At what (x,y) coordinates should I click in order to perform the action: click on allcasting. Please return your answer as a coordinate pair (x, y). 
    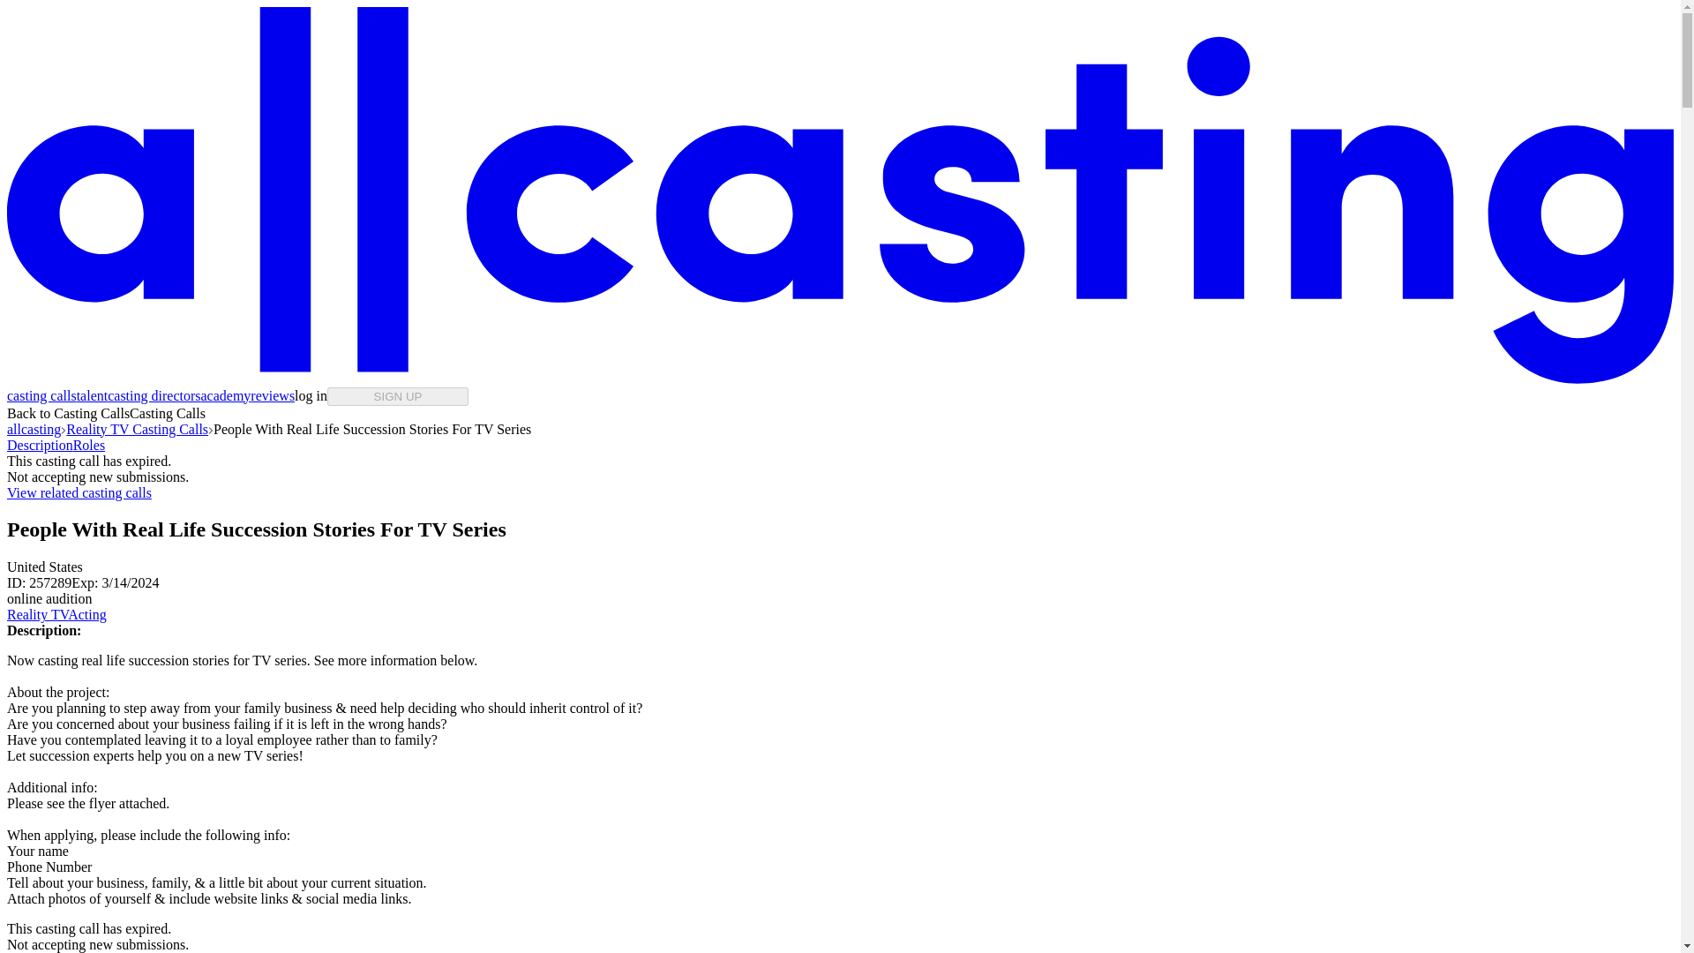
    Looking at the image, I should click on (34, 429).